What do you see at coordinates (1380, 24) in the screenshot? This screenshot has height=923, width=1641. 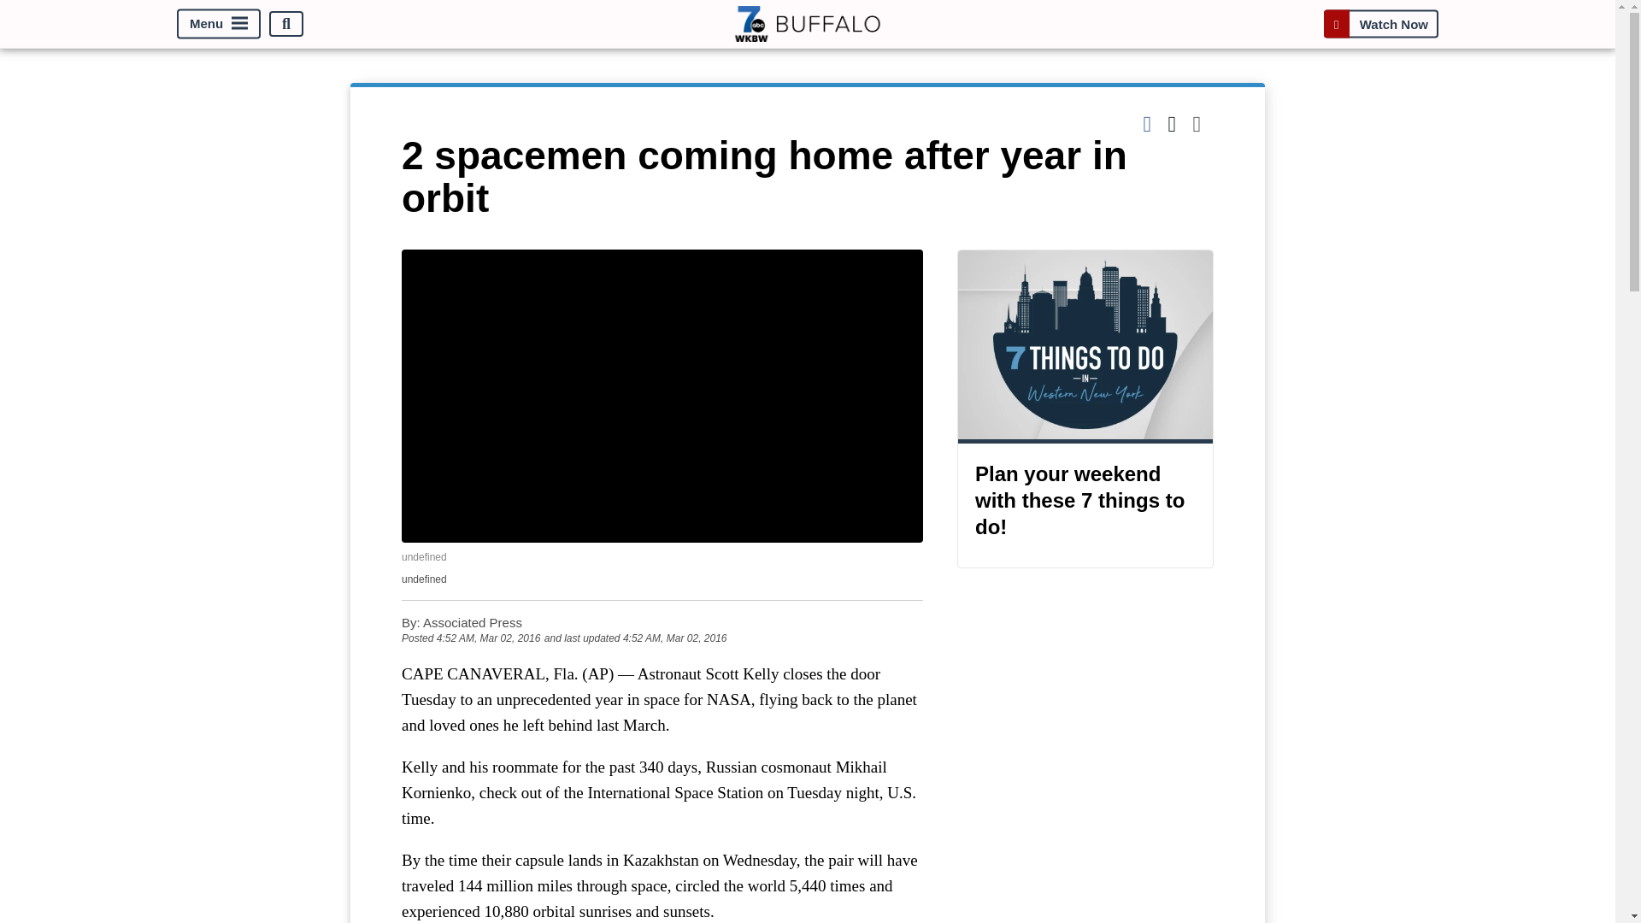 I see `Watch Now` at bounding box center [1380, 24].